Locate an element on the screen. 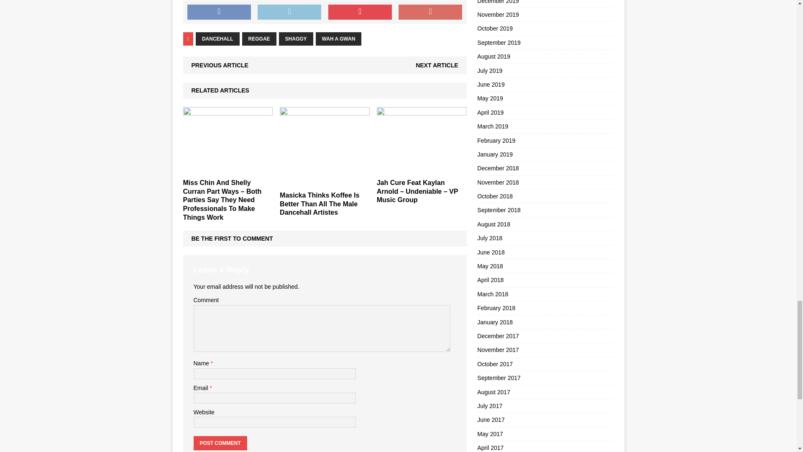  SHAGGY is located at coordinates (296, 39).